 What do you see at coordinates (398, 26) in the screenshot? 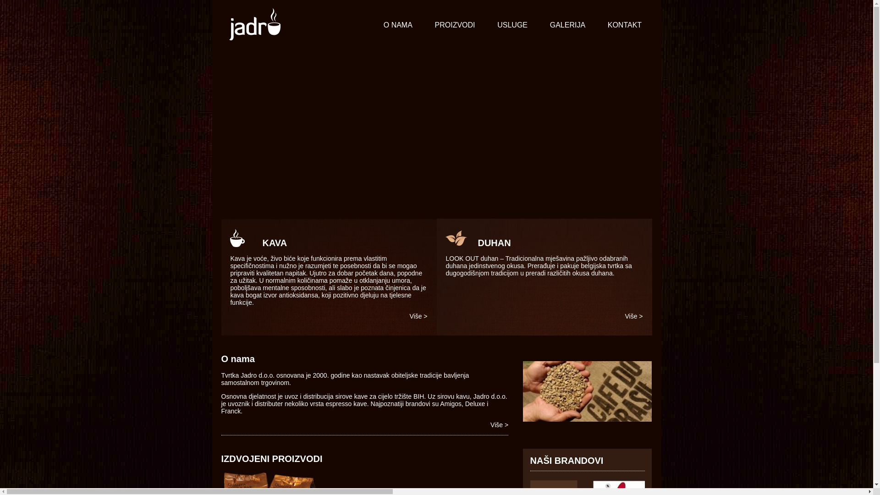
I see `O NAMA` at bounding box center [398, 26].